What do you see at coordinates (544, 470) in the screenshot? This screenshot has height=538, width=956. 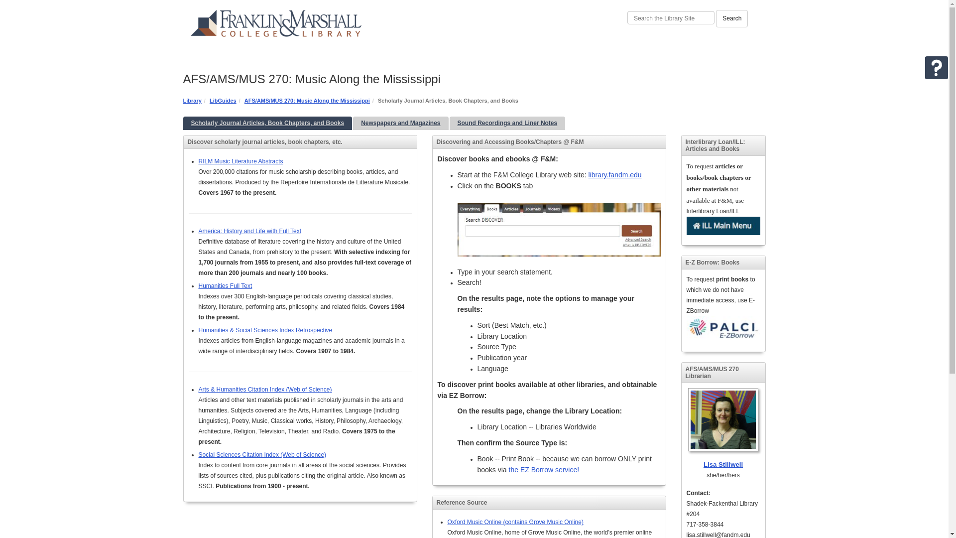 I see `the EZ Borrow service!` at bounding box center [544, 470].